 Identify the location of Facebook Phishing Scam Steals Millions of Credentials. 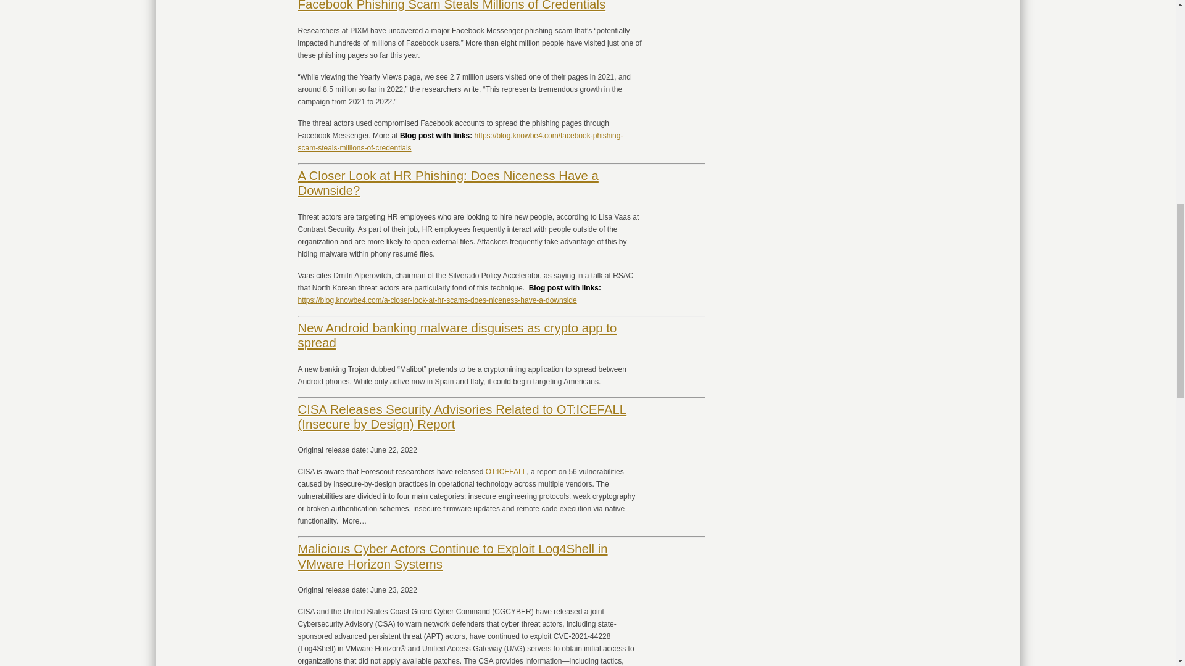
(451, 6).